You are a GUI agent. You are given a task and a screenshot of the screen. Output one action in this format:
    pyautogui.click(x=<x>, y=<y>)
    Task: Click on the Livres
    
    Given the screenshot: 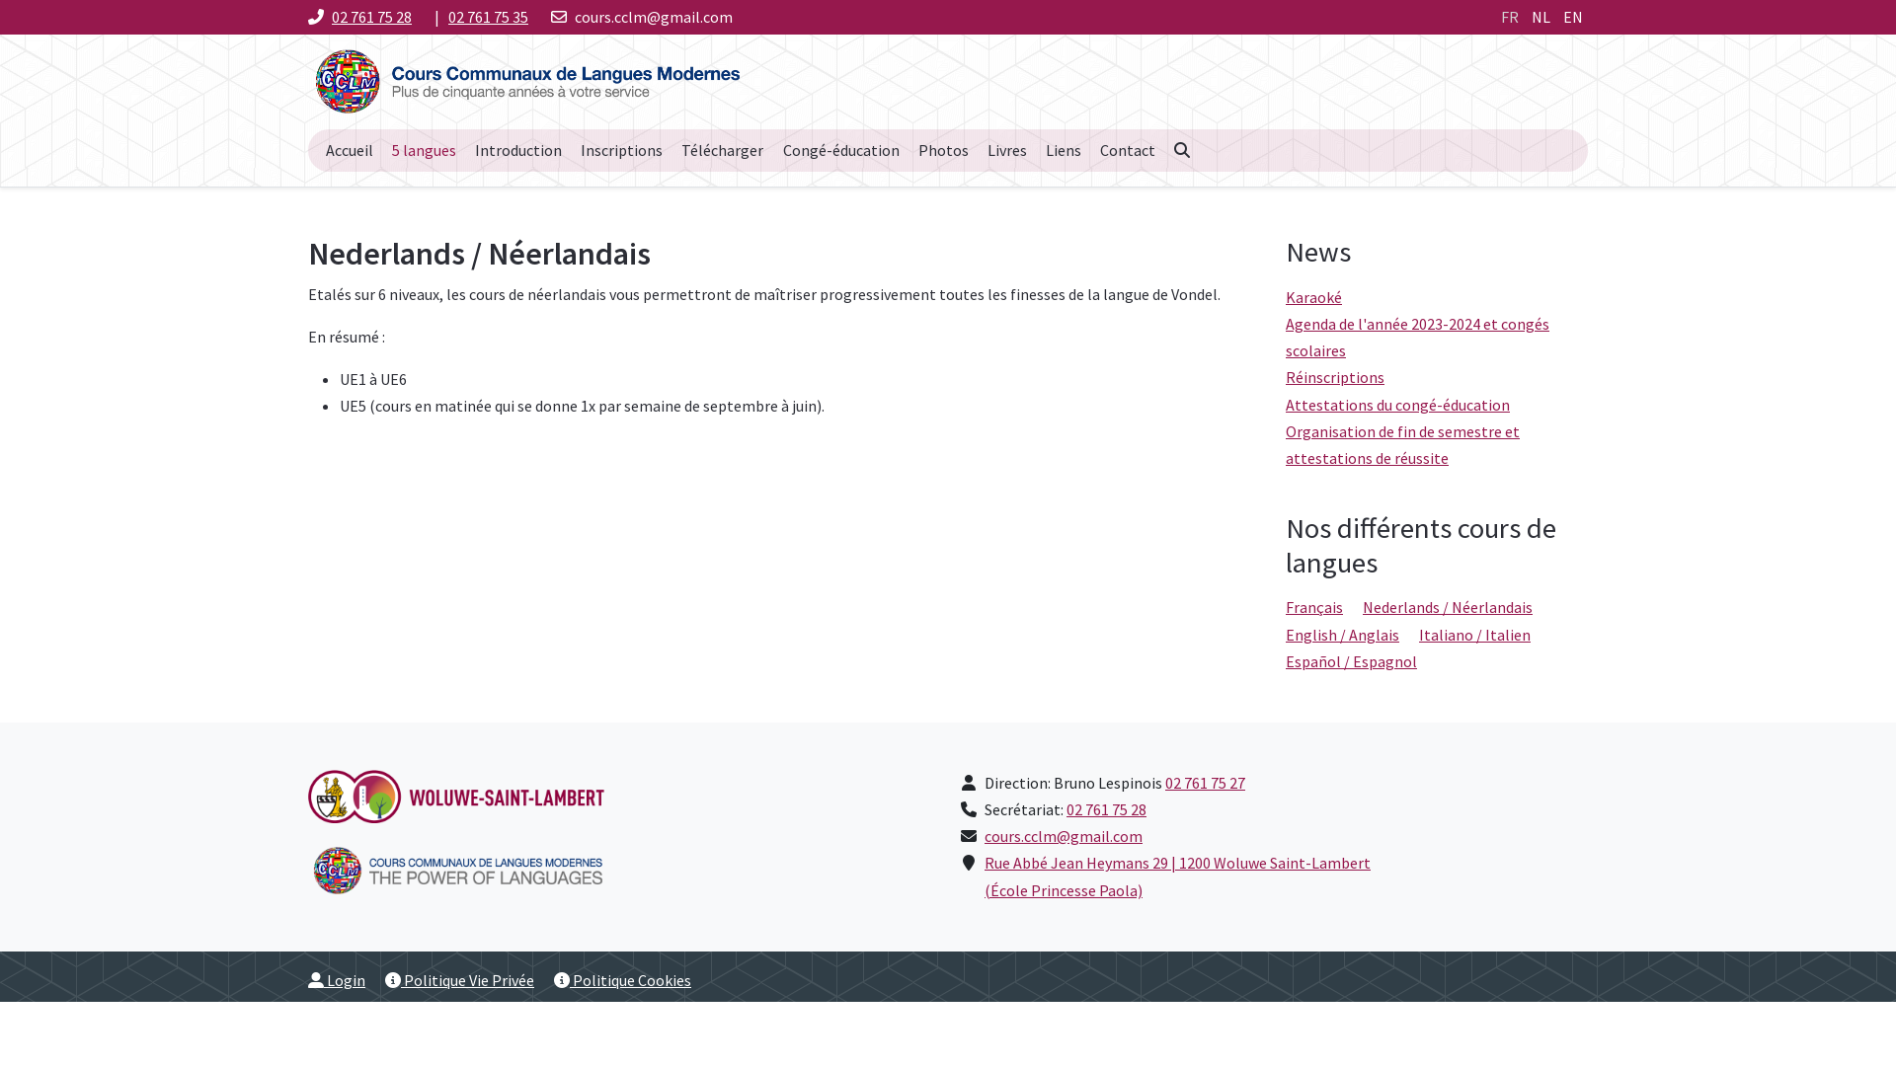 What is the action you would take?
    pyautogui.click(x=1007, y=150)
    